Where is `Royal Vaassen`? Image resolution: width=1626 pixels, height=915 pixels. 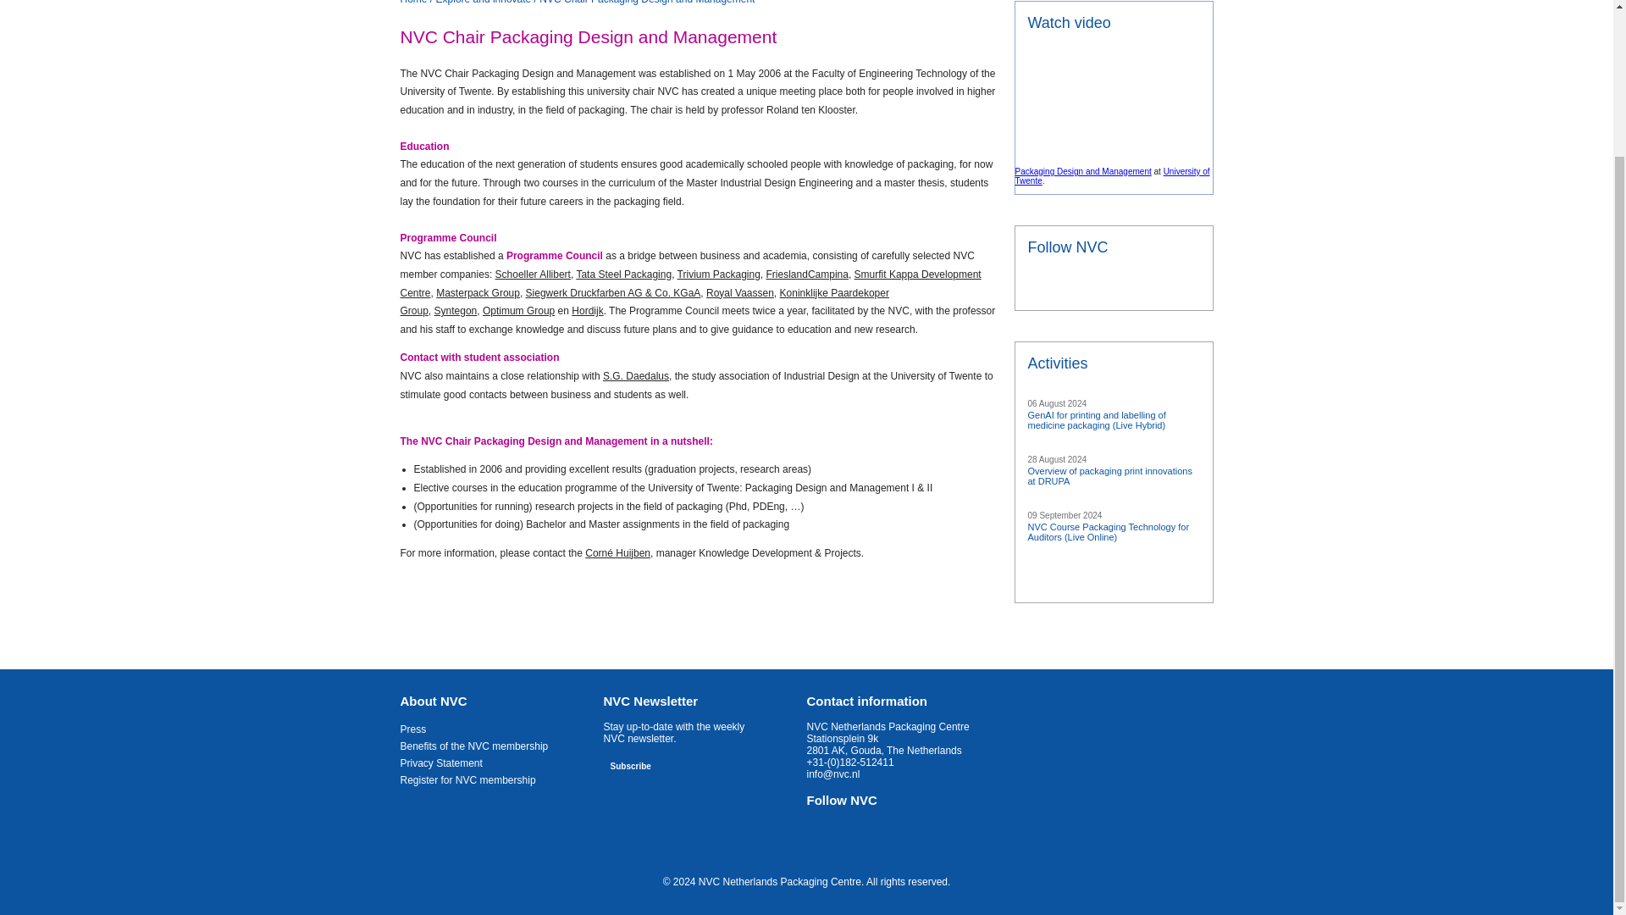
Royal Vaassen is located at coordinates (739, 293).